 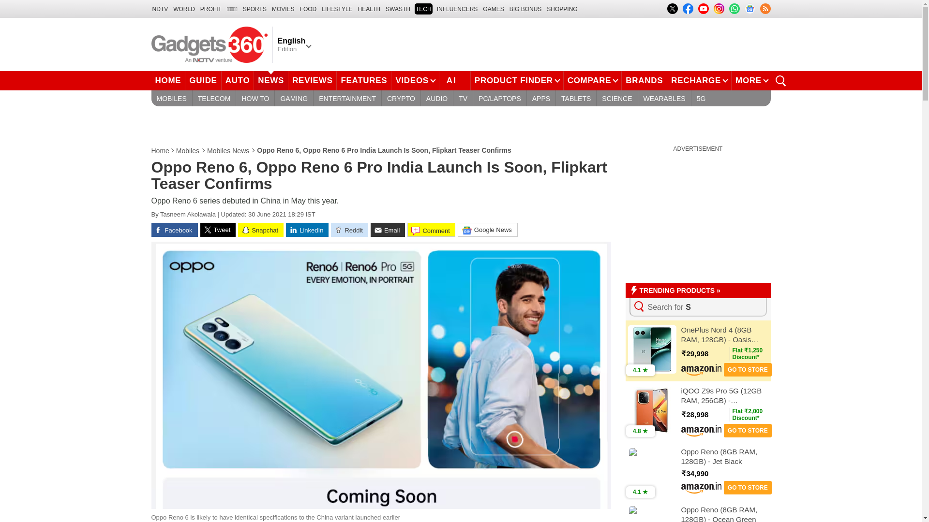 I want to click on NDTV, so click(x=160, y=9).